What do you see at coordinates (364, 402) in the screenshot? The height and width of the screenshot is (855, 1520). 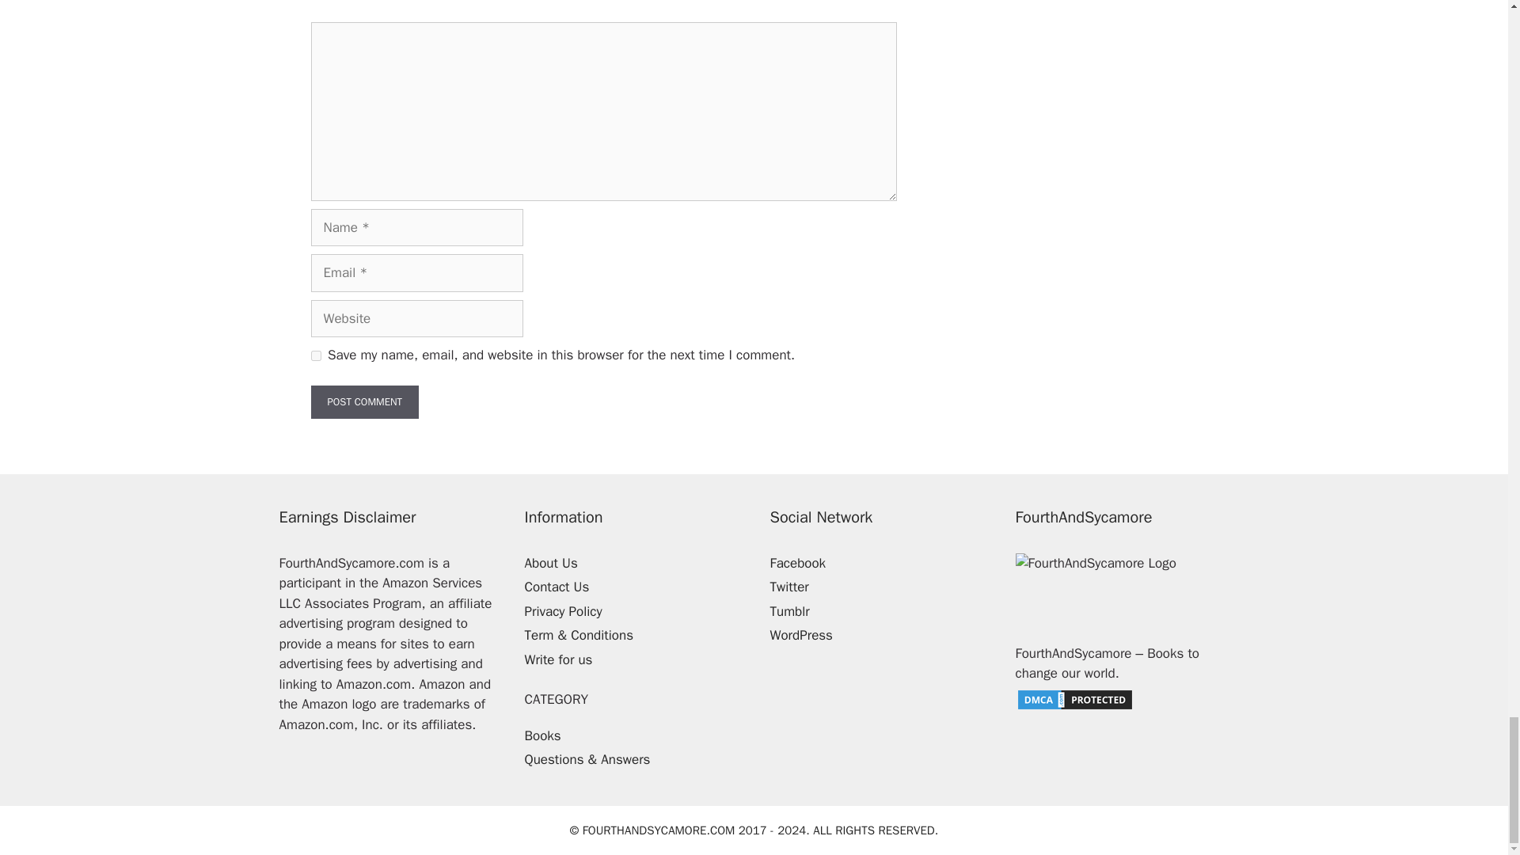 I see `Post Comment` at bounding box center [364, 402].